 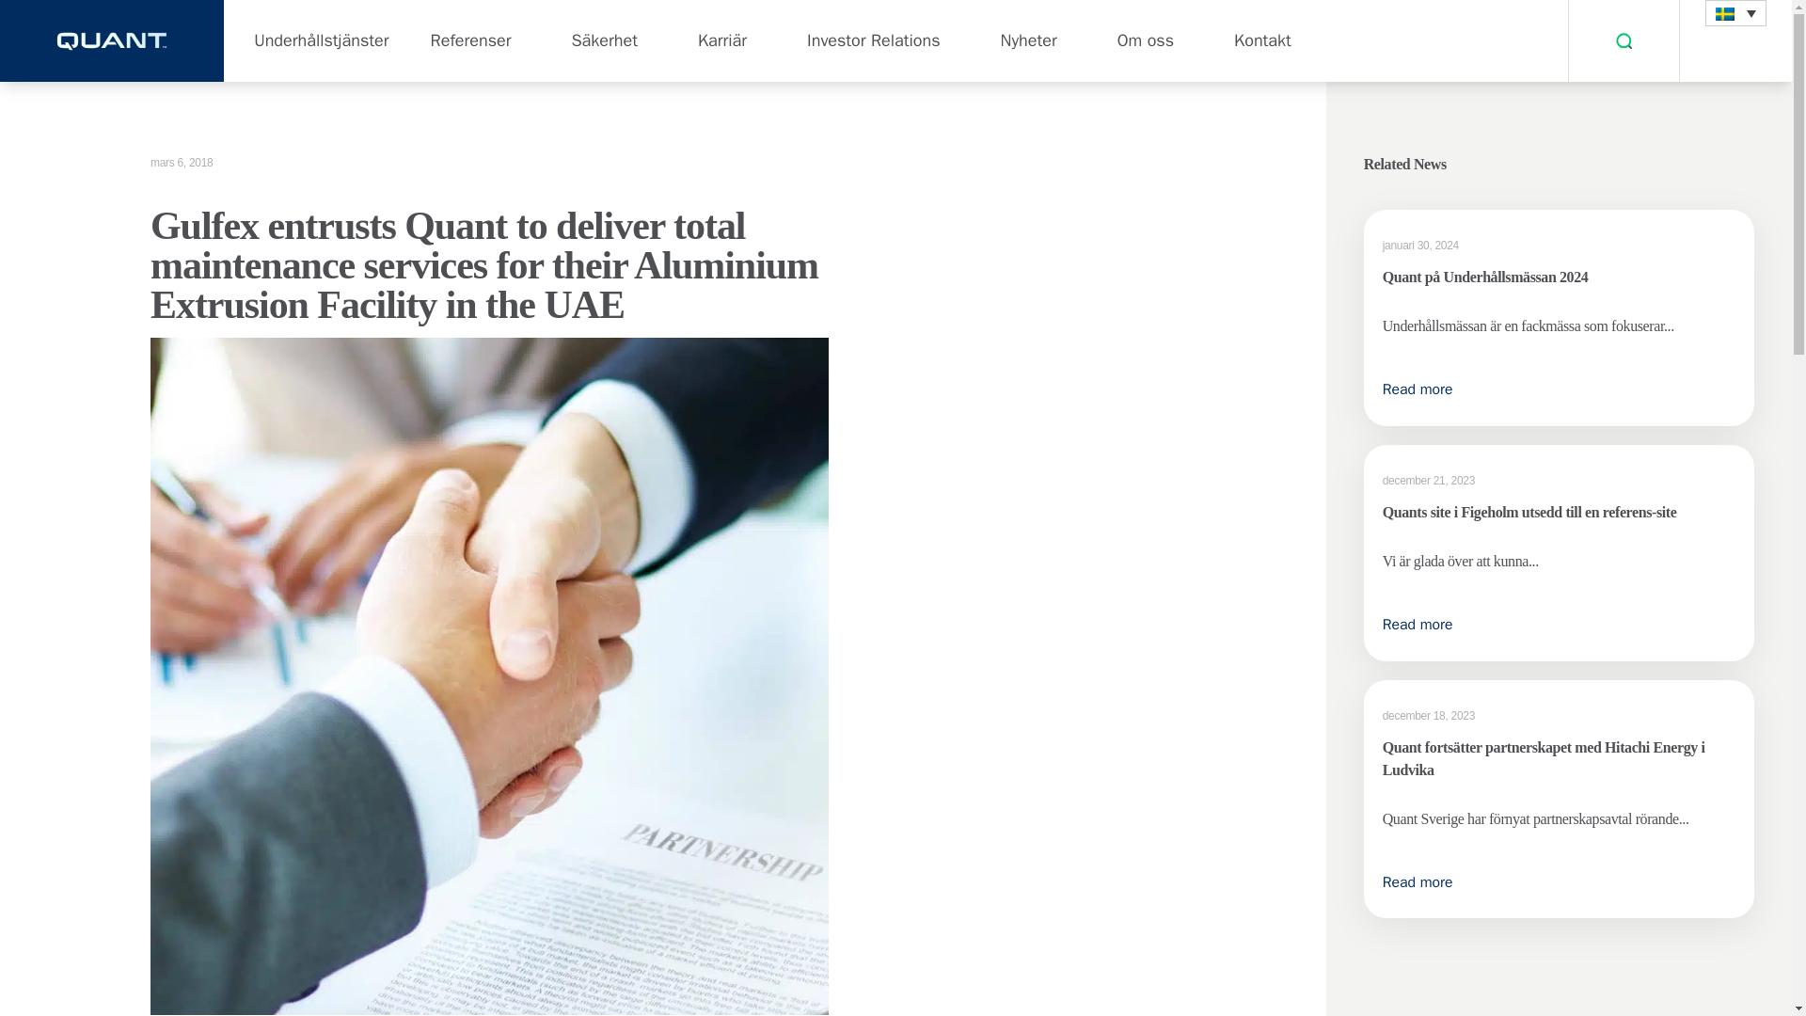 I want to click on Om oss, so click(x=1146, y=41).